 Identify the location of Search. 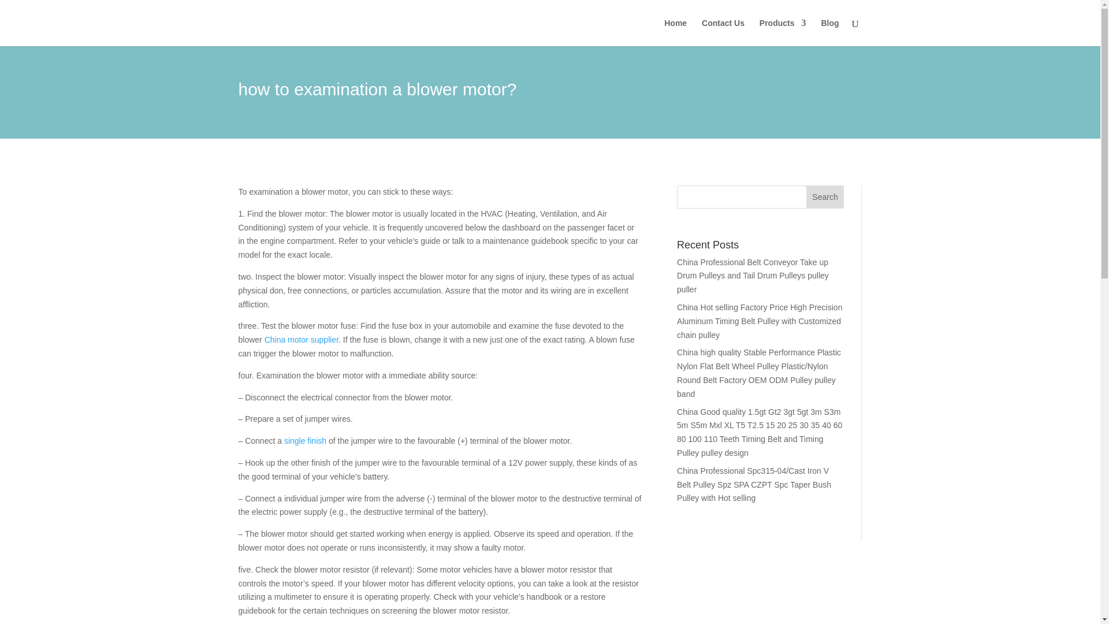
(825, 196).